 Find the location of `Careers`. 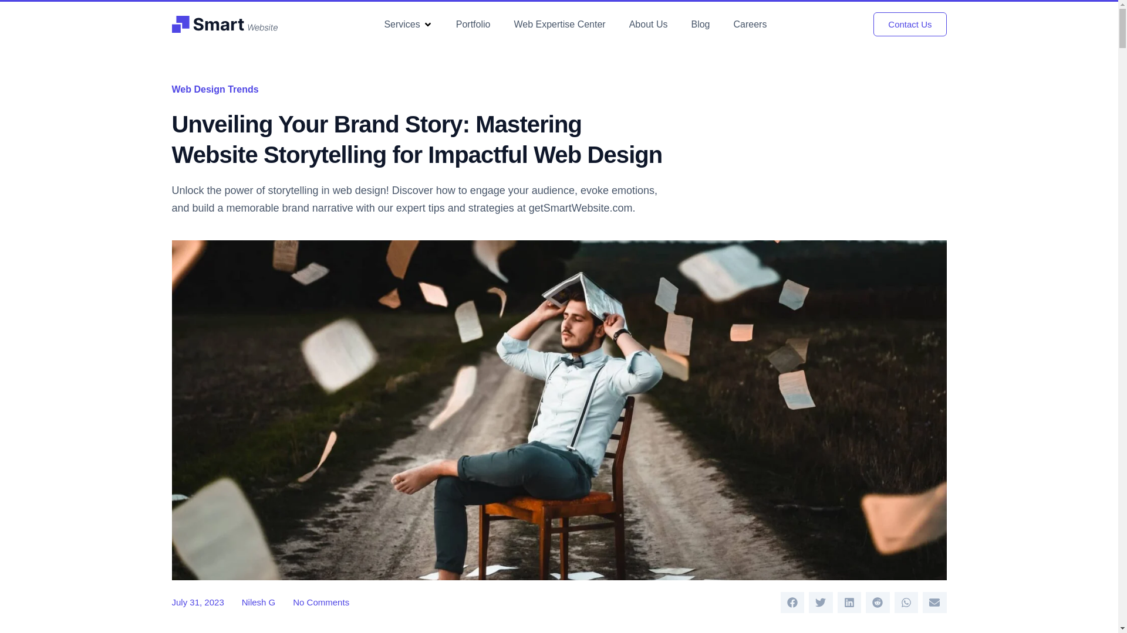

Careers is located at coordinates (750, 24).